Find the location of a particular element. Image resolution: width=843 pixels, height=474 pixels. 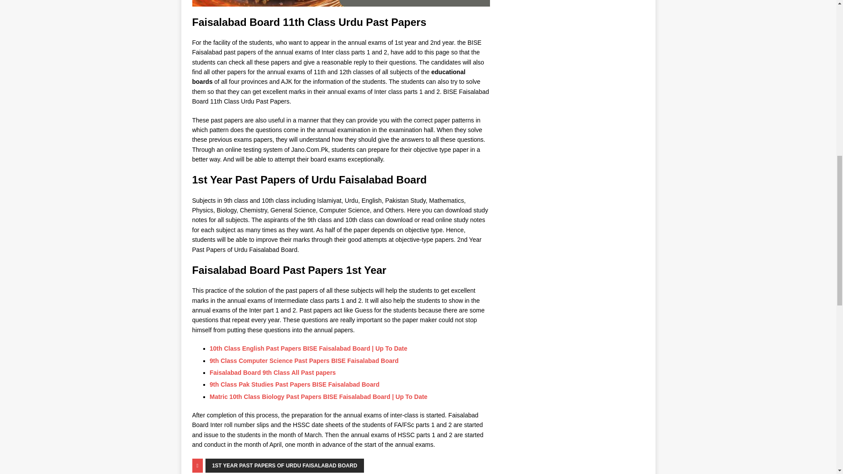

9th Class Computer Science Past Papers BISE Faisalabad Board is located at coordinates (304, 361).